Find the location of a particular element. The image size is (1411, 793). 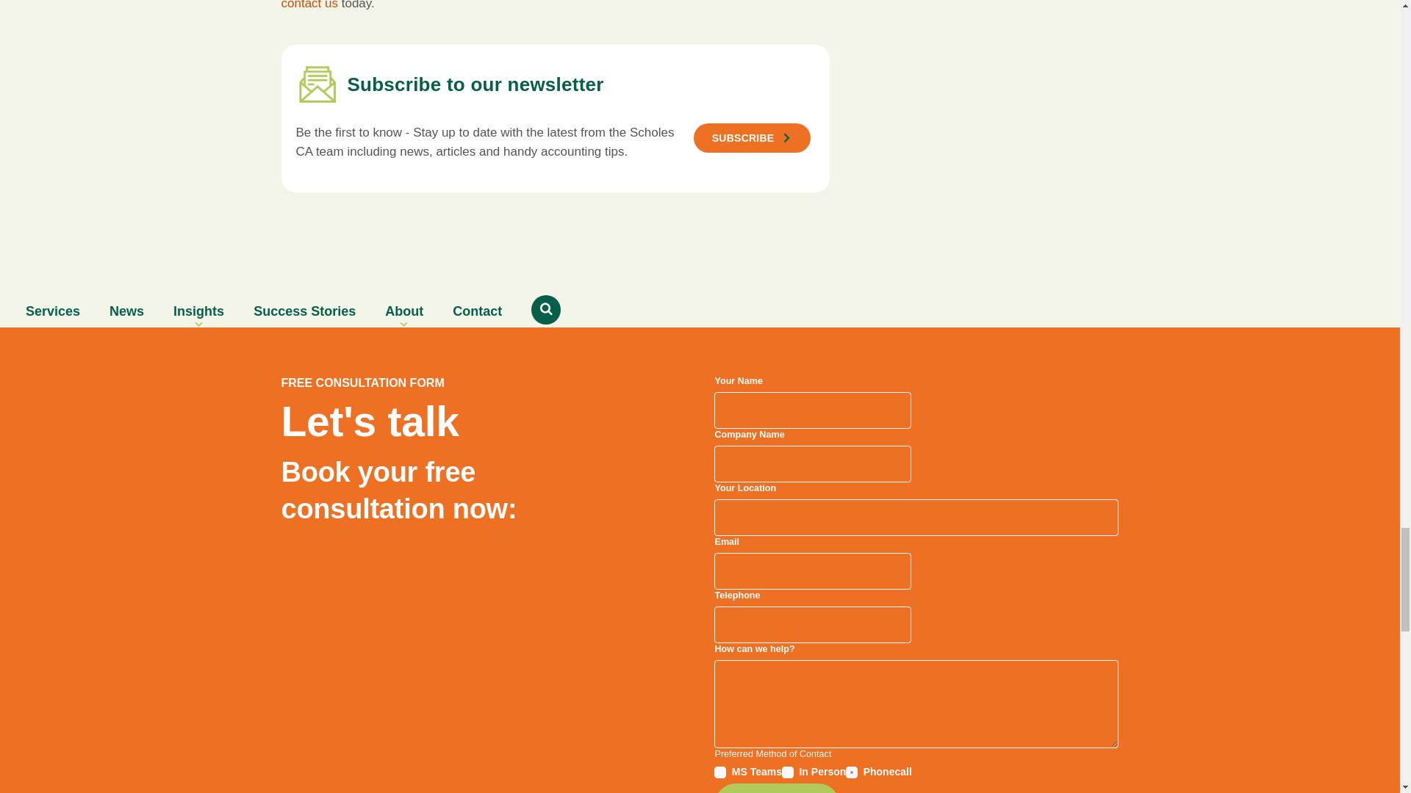

Contact is located at coordinates (476, 311).